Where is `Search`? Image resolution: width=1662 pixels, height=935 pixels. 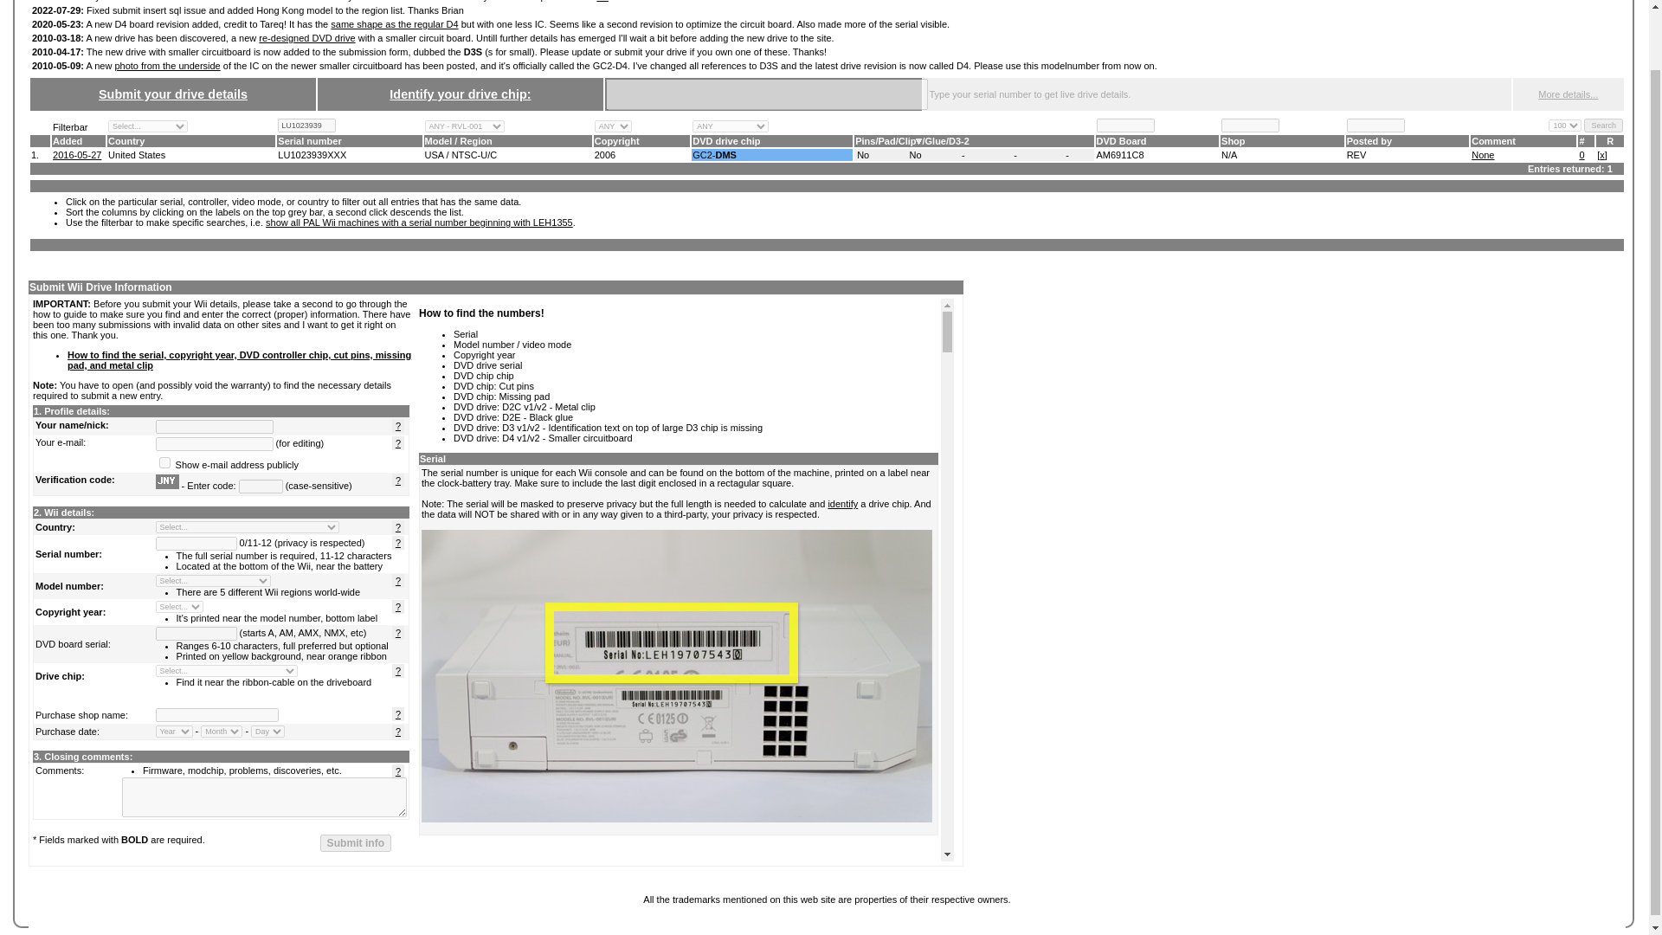 Search is located at coordinates (1603, 126).